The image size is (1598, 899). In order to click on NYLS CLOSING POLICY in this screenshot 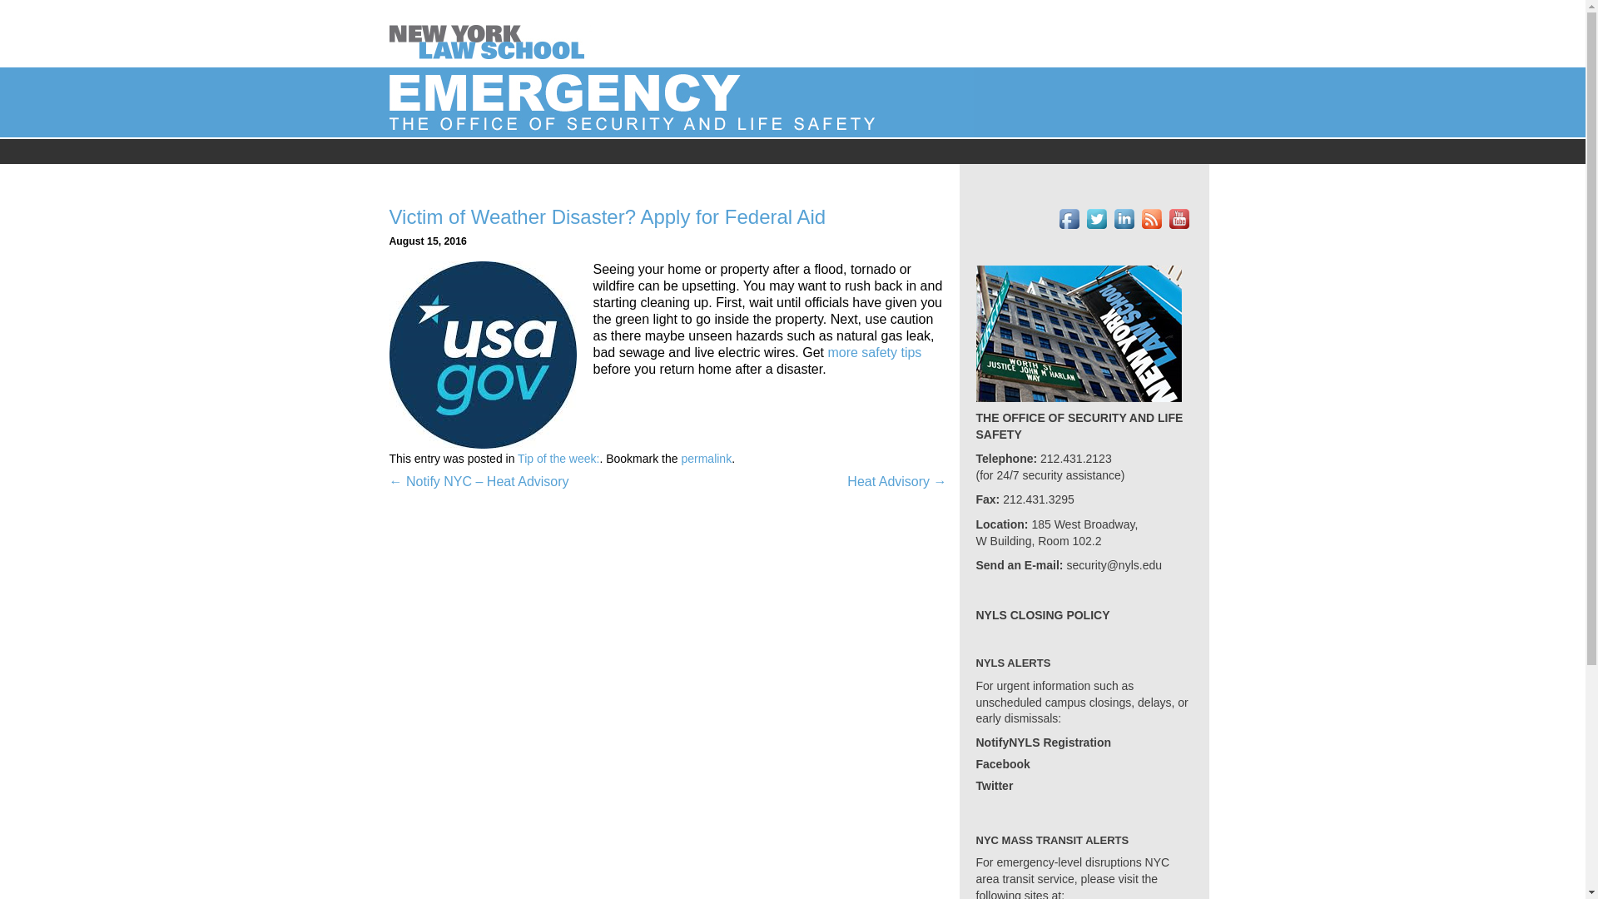, I will do `click(1042, 616)`.